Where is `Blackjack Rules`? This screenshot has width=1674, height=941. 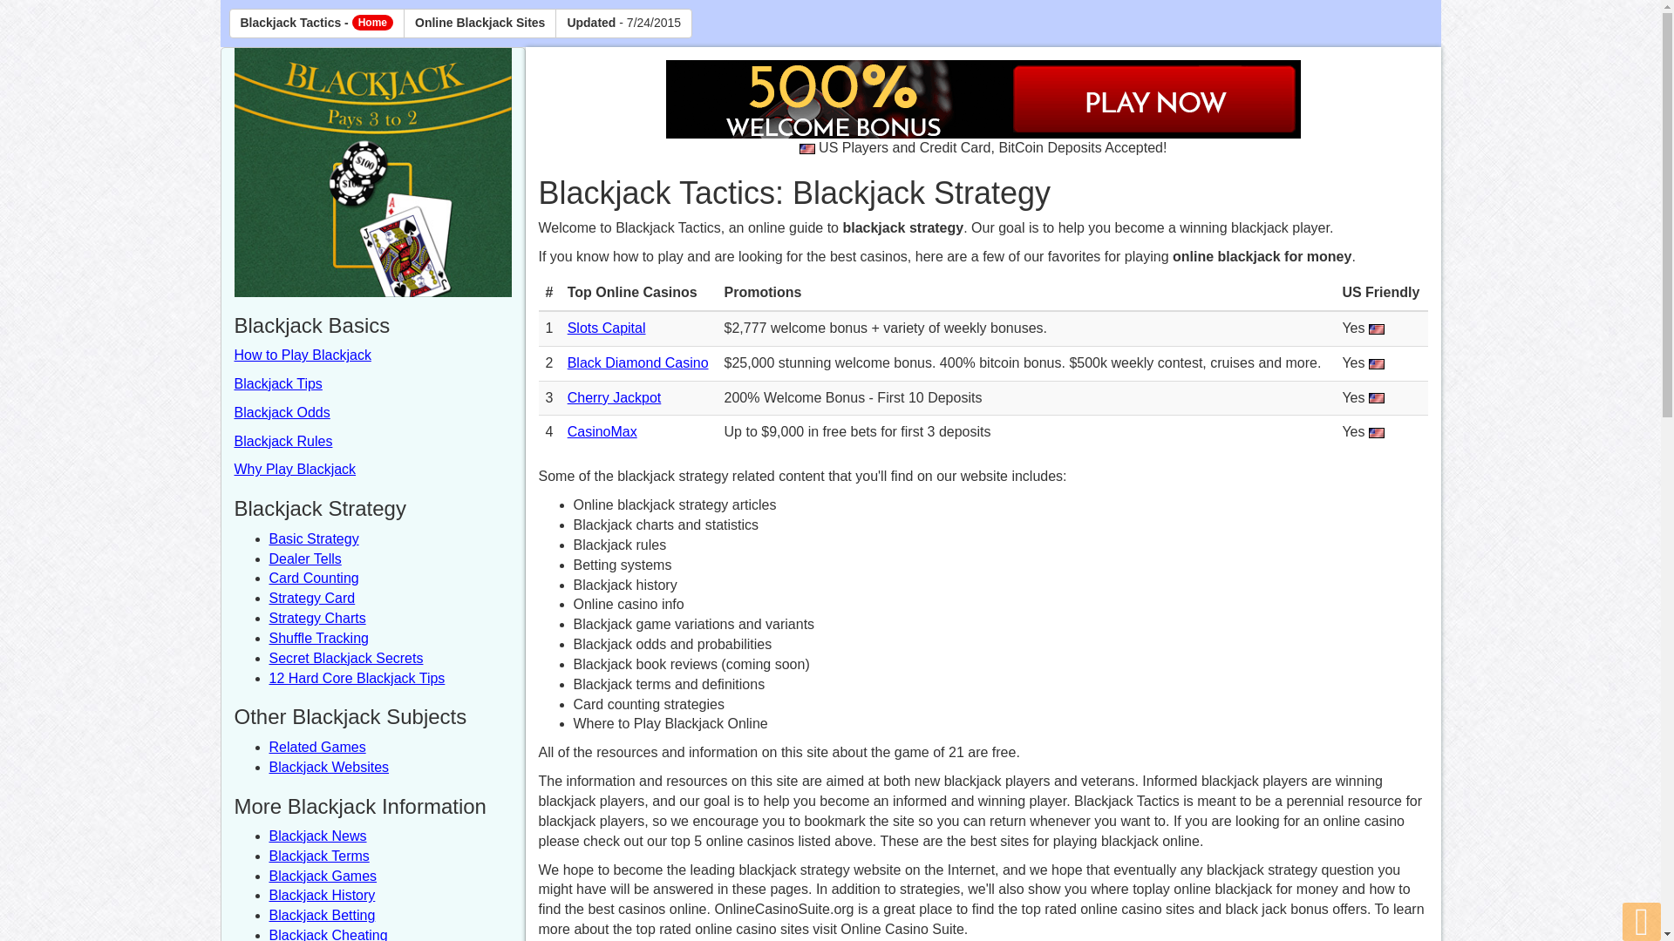 Blackjack Rules is located at coordinates (282, 441).